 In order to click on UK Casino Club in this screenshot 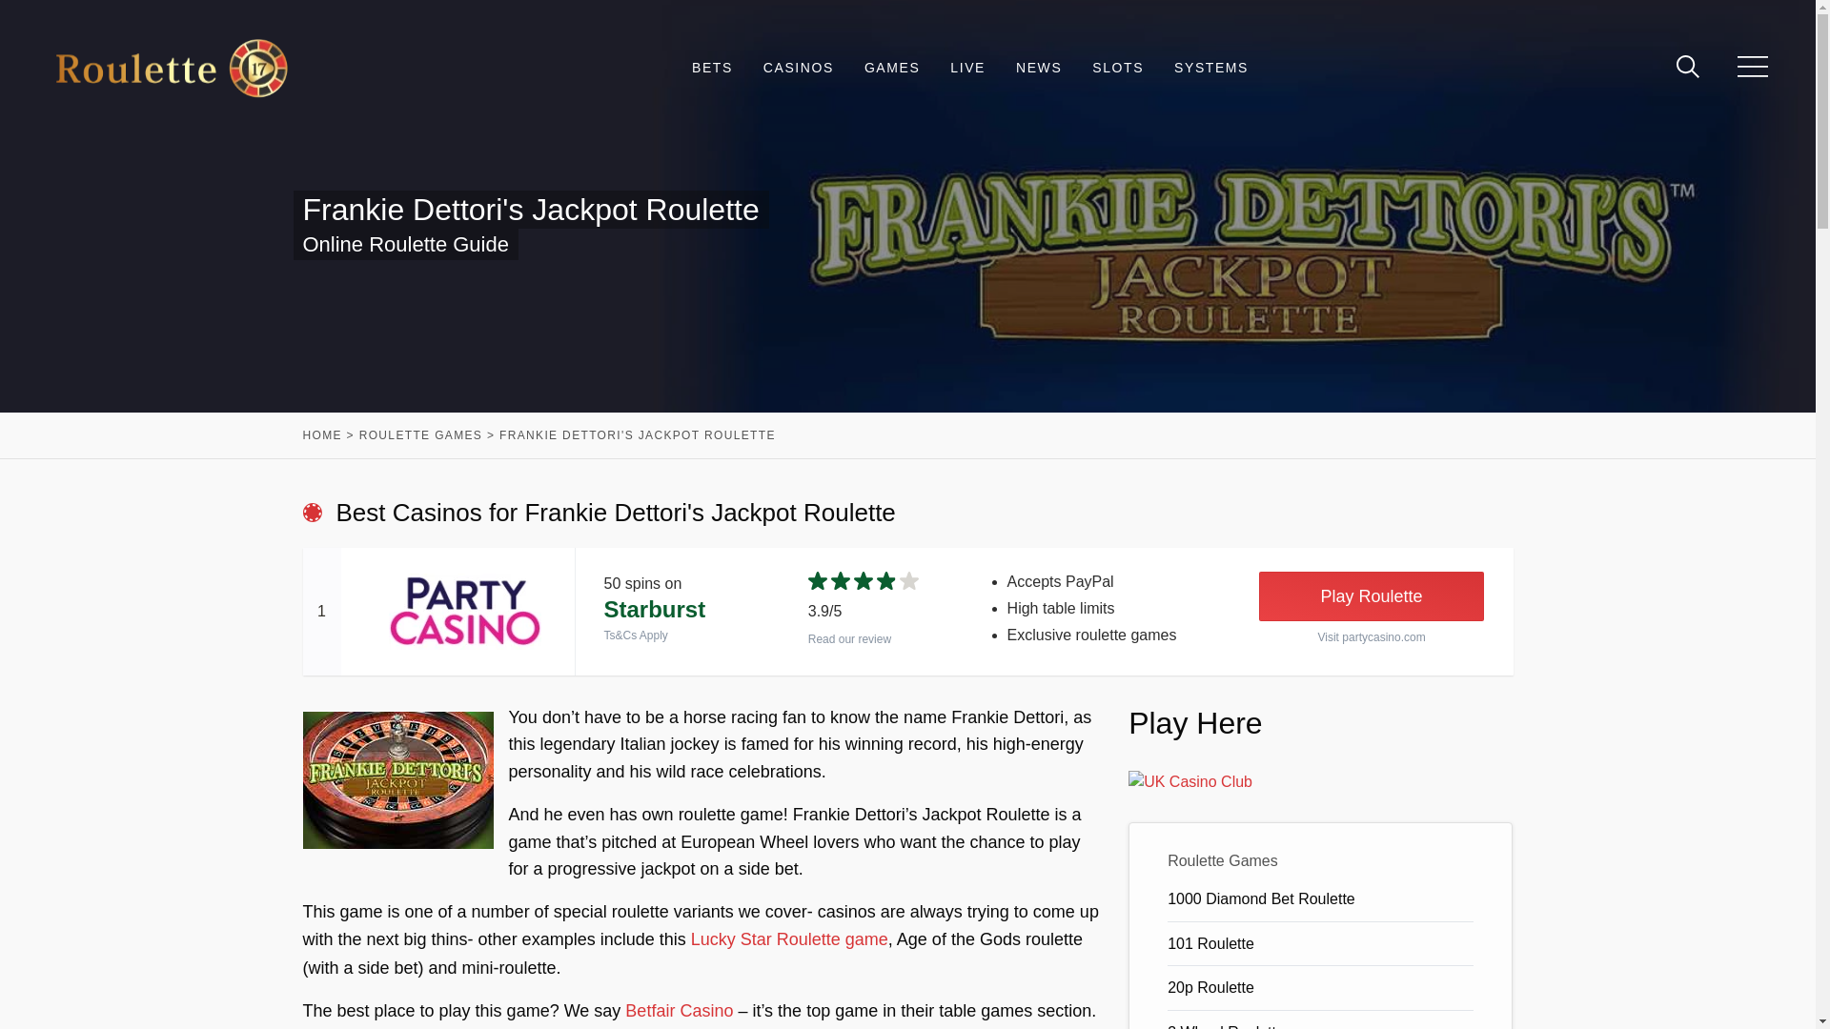, I will do `click(1189, 781)`.